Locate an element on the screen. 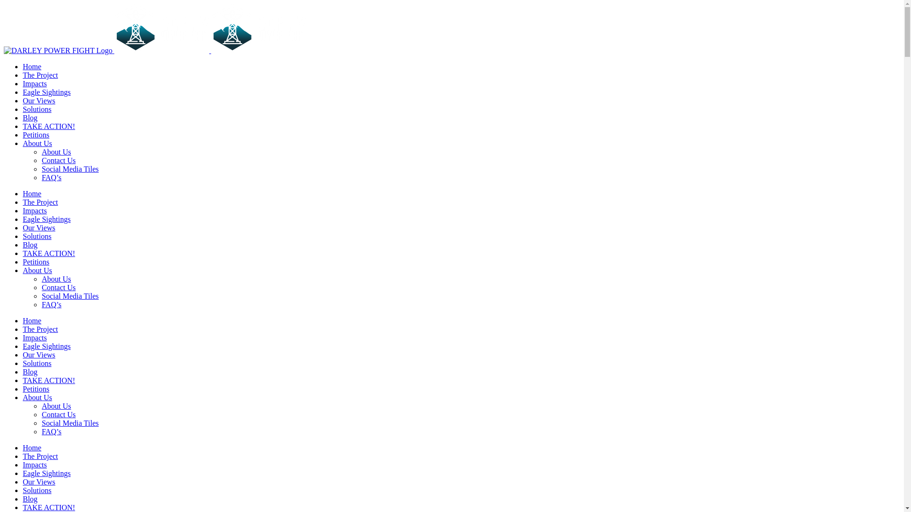 Image resolution: width=911 pixels, height=512 pixels. About Us is located at coordinates (37, 143).